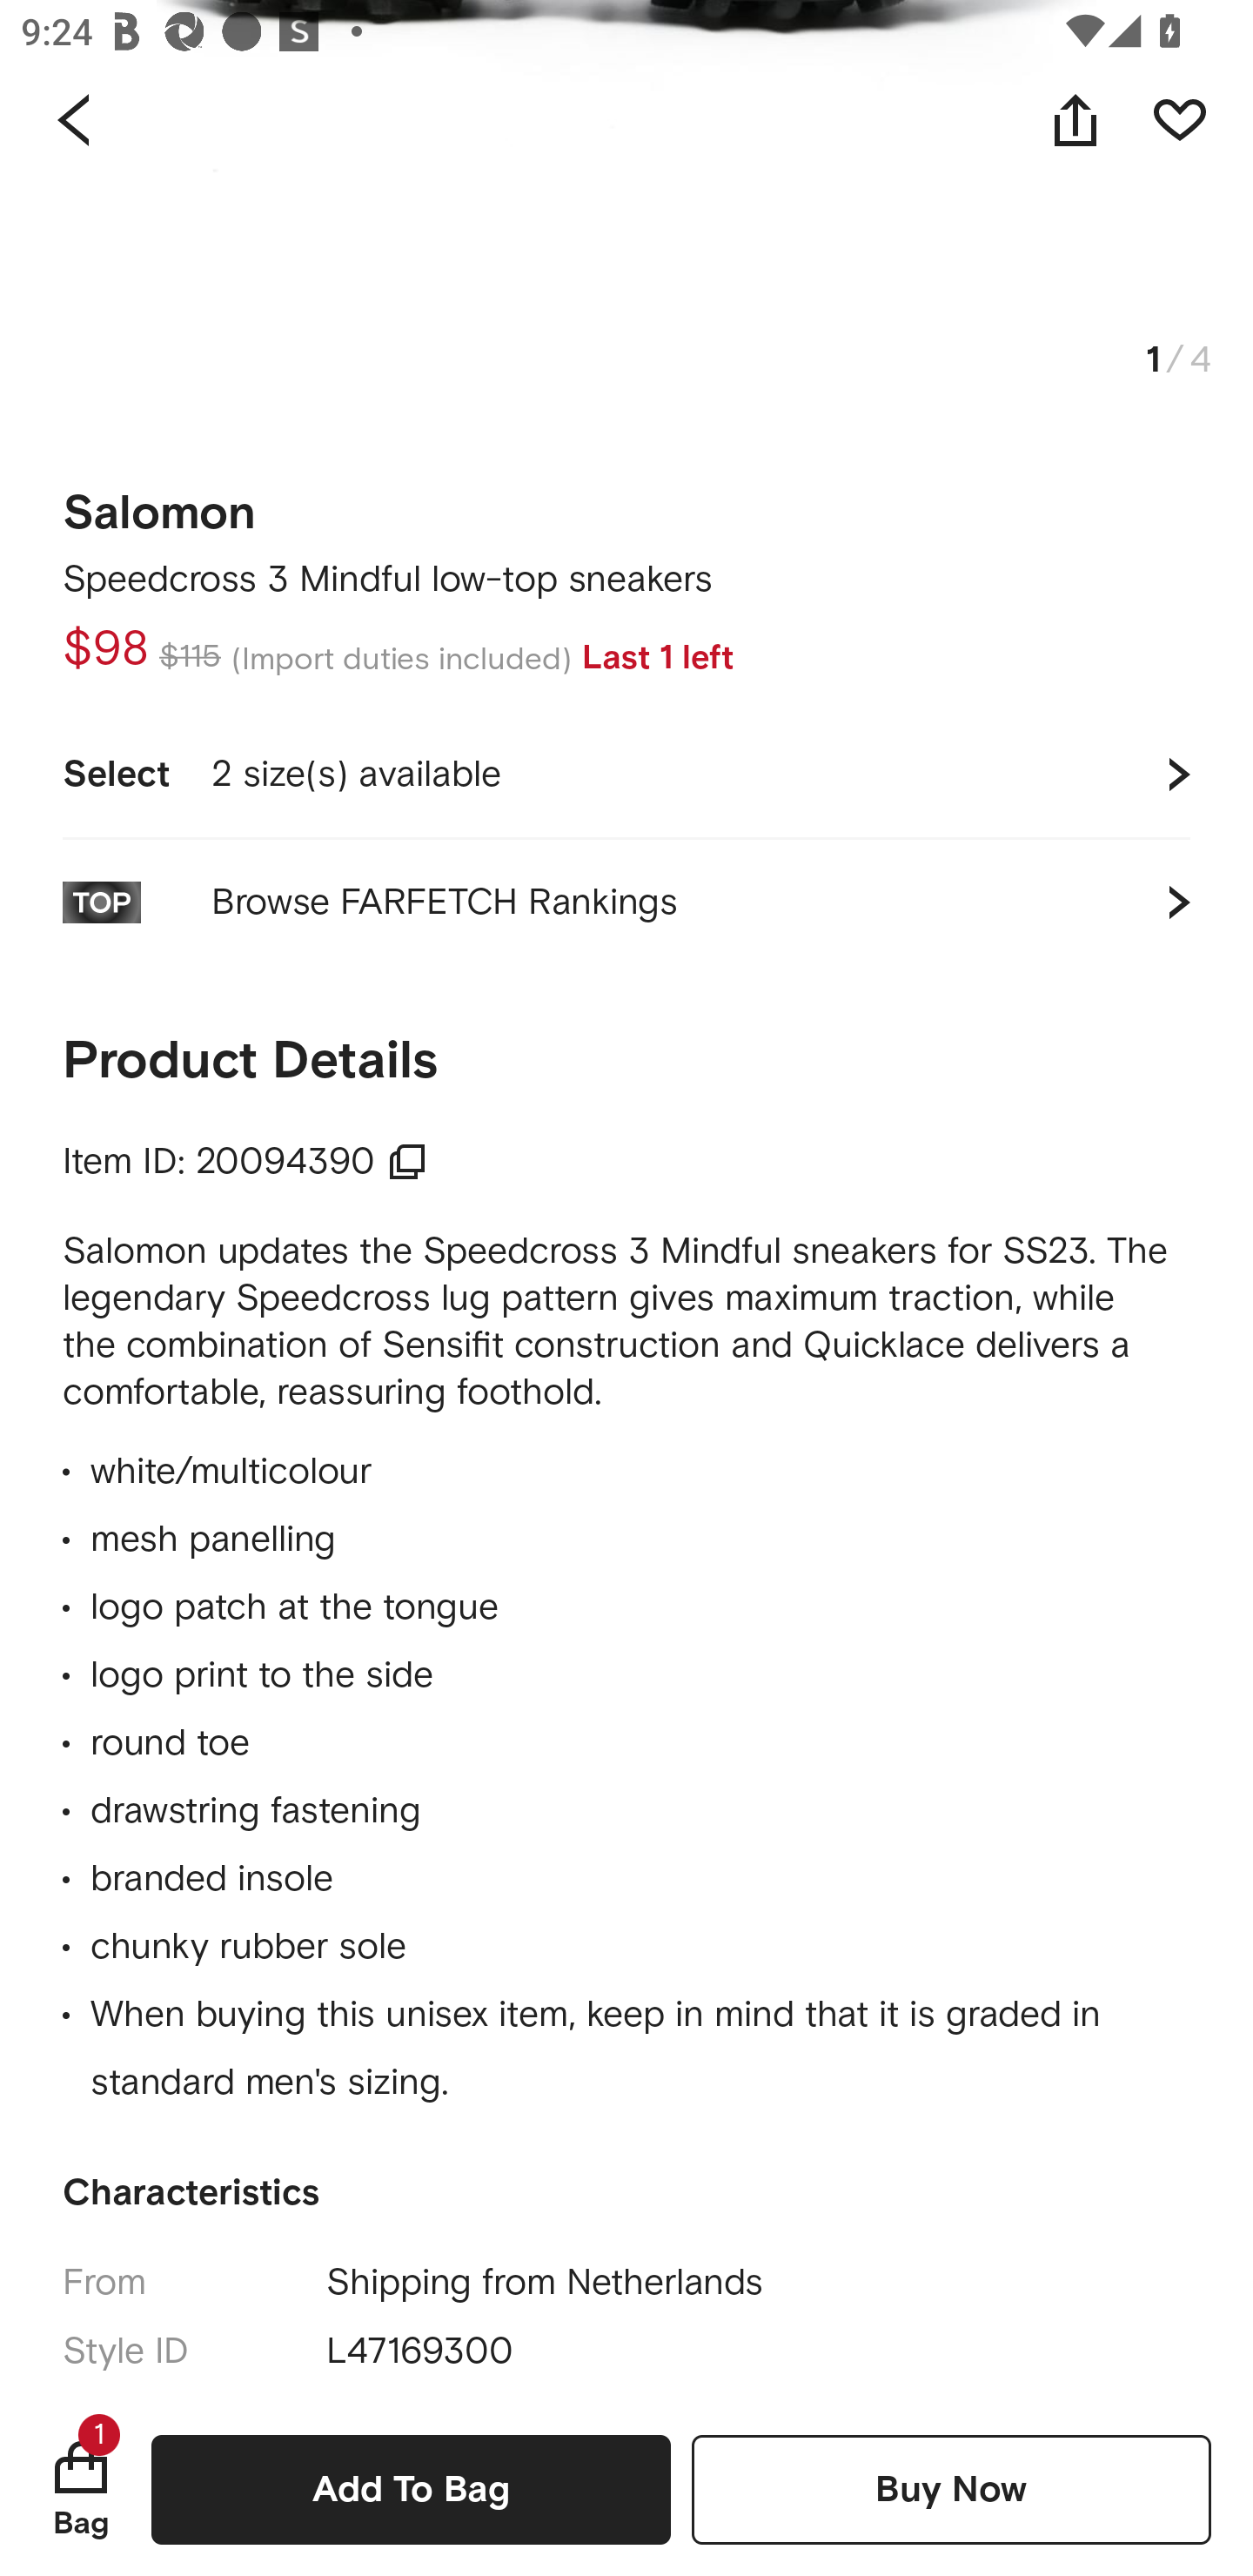  What do you see at coordinates (626, 774) in the screenshot?
I see `Select 2 size(s) available` at bounding box center [626, 774].